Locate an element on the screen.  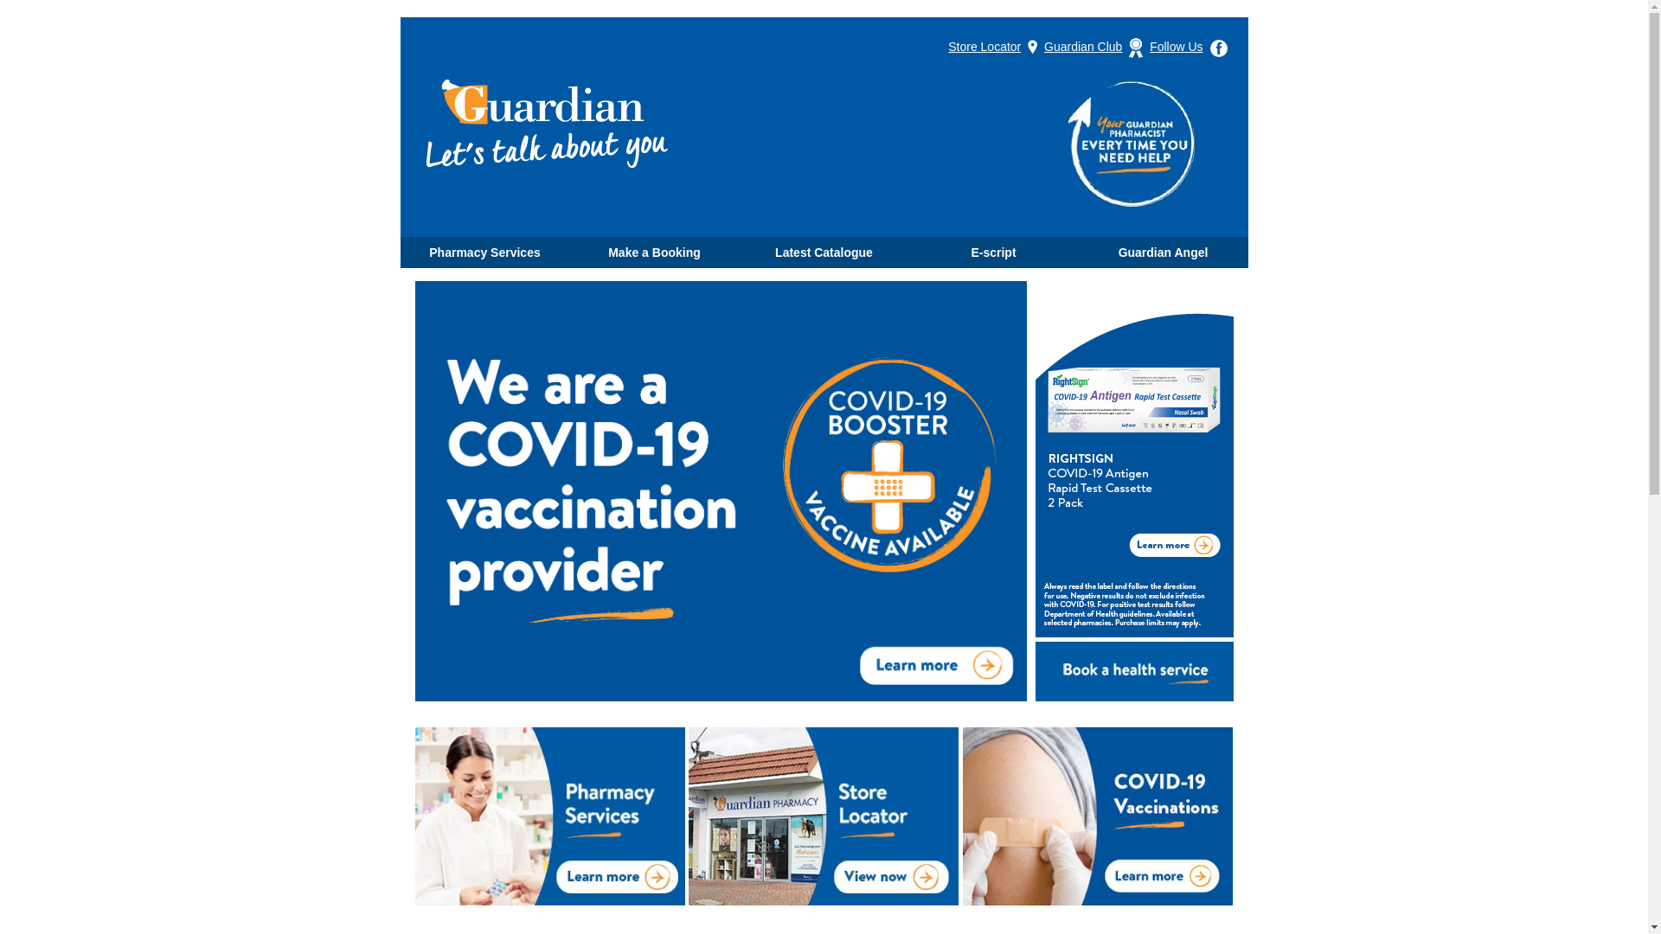
Pharmacy Services is located at coordinates (484, 253).